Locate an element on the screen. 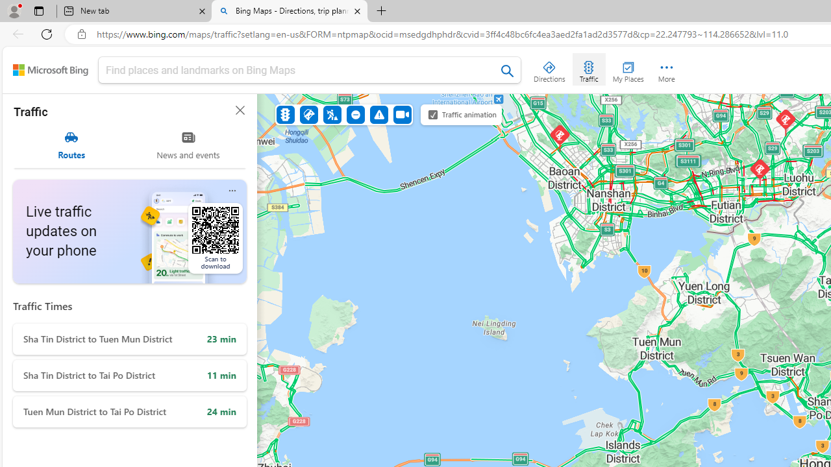 This screenshot has width=831, height=467. Traffic is located at coordinates (588, 69).